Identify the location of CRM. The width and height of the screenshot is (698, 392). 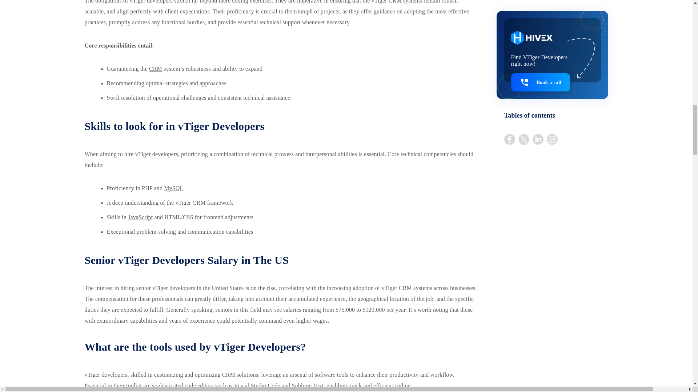
(156, 69).